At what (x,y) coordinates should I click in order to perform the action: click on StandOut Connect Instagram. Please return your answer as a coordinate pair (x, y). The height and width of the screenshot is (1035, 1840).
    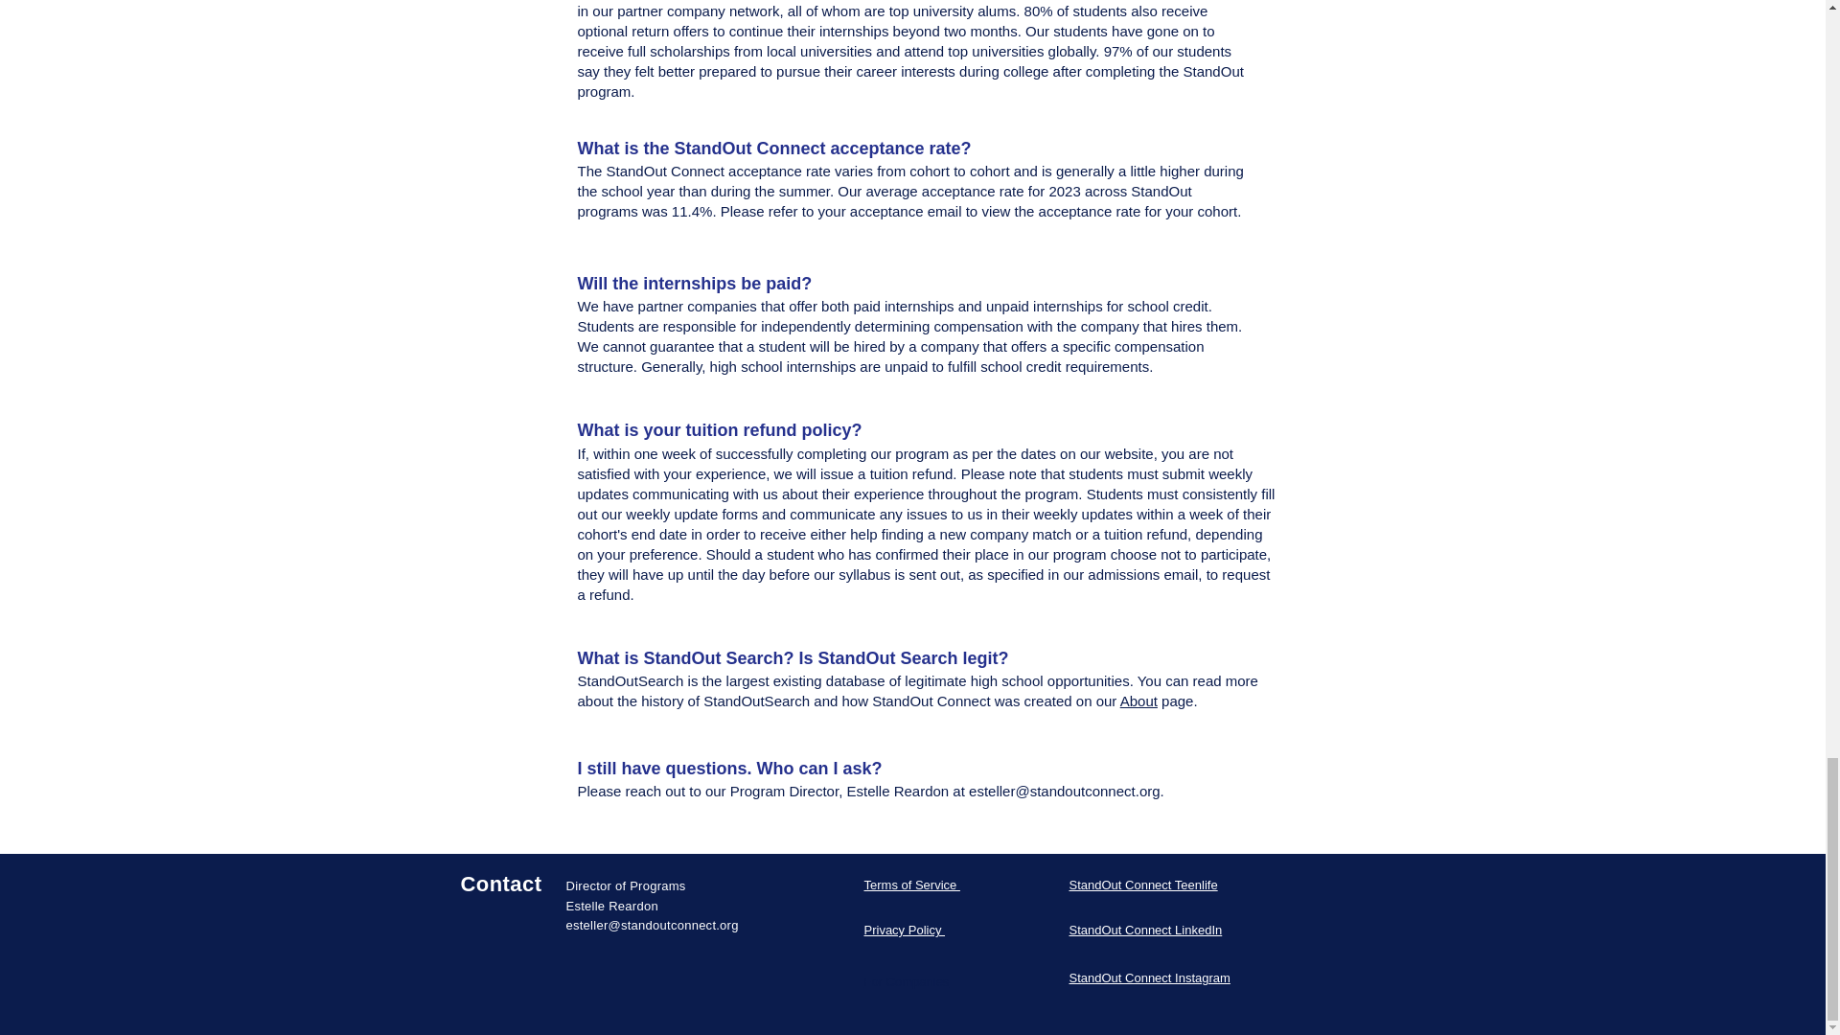
    Looking at the image, I should click on (1150, 977).